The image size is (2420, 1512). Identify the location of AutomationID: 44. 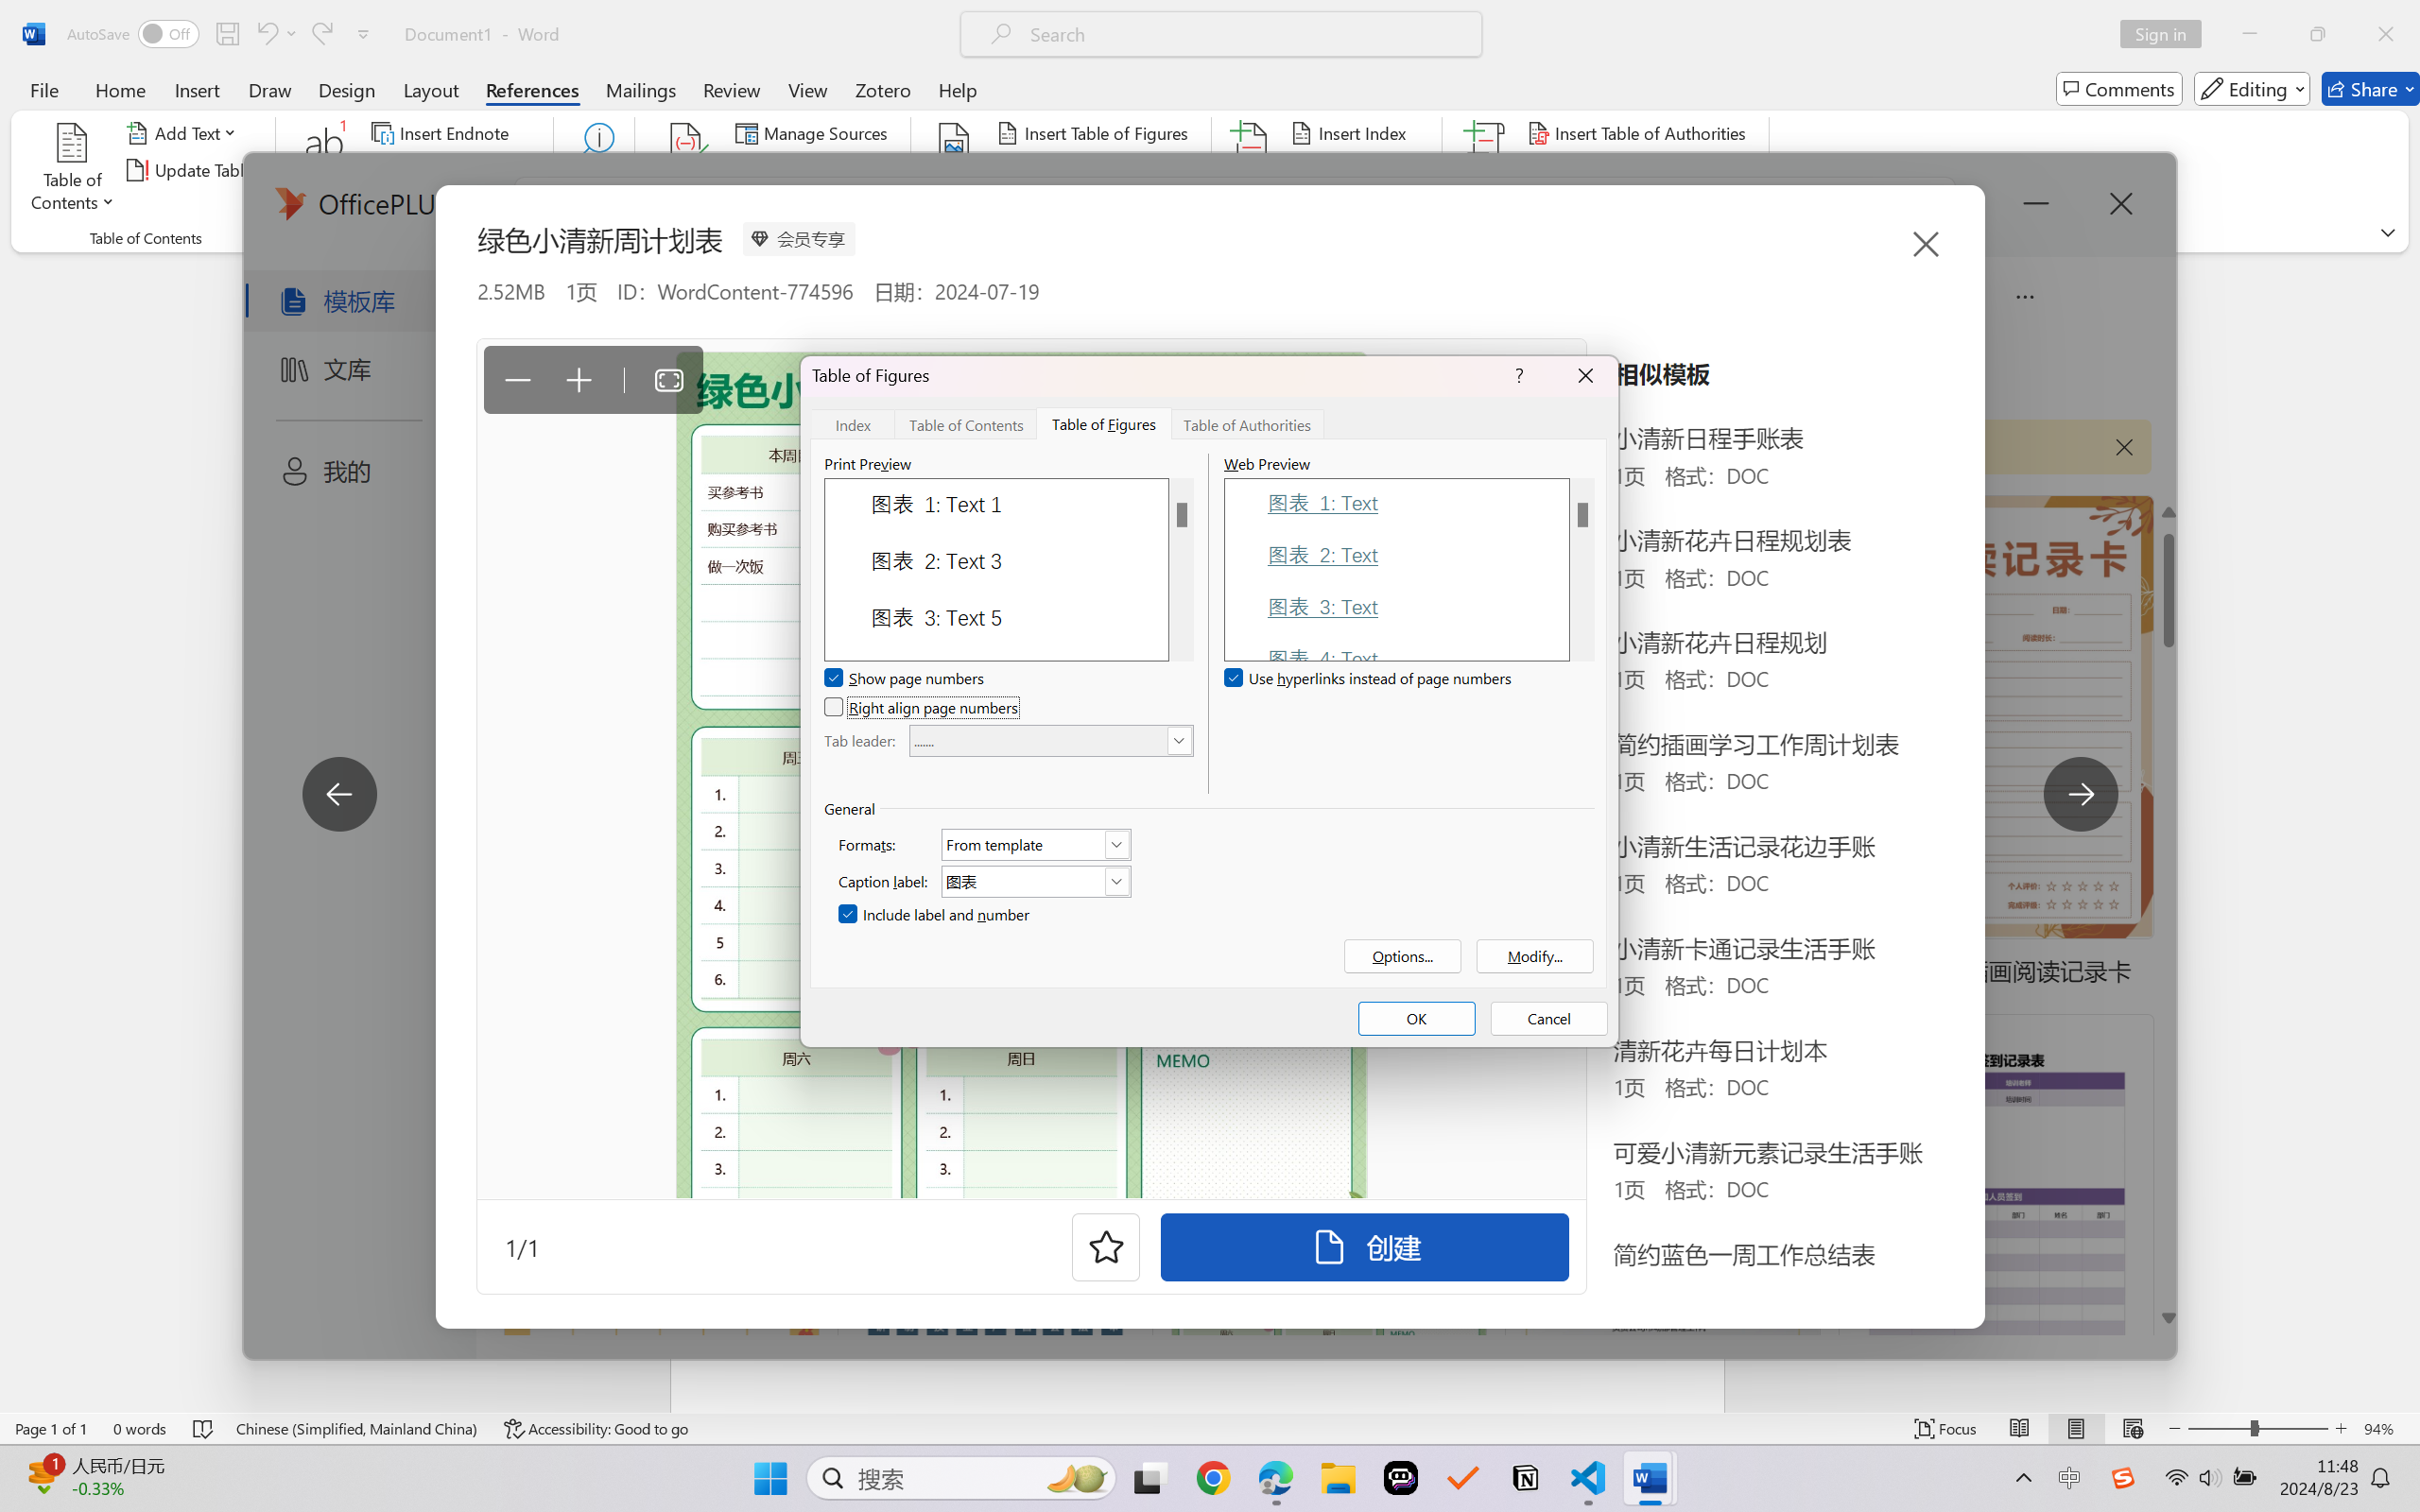
(1181, 569).